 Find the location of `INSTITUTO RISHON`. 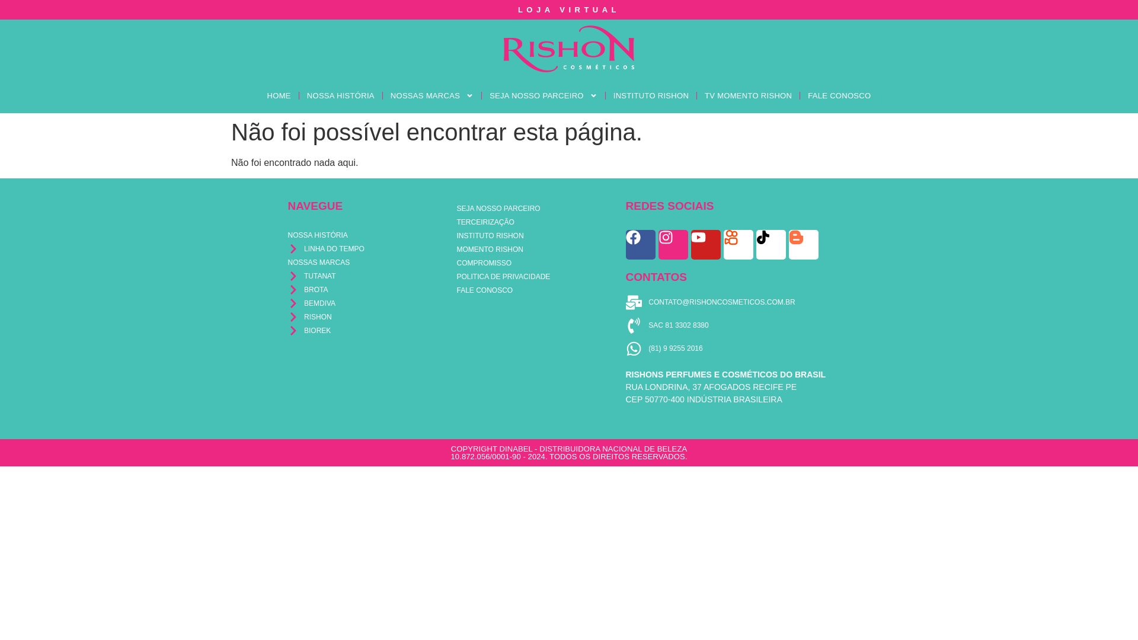

INSTITUTO RISHON is located at coordinates (651, 95).